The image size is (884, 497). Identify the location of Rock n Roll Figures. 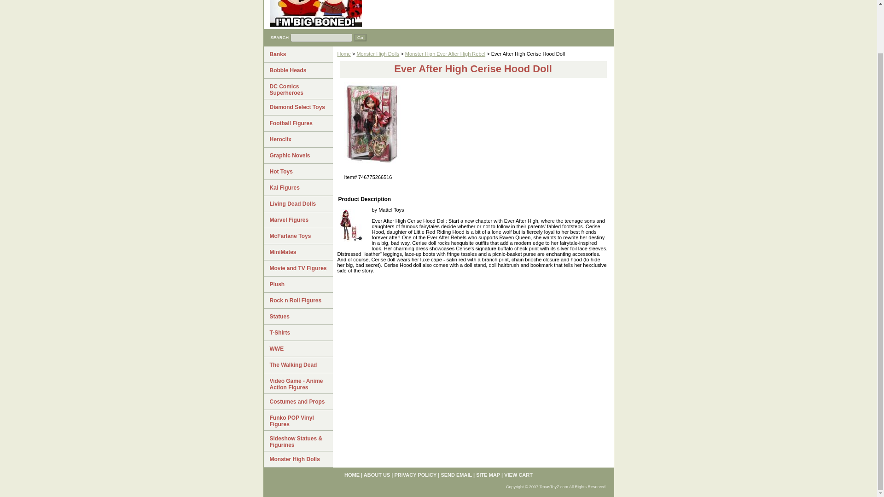
(297, 301).